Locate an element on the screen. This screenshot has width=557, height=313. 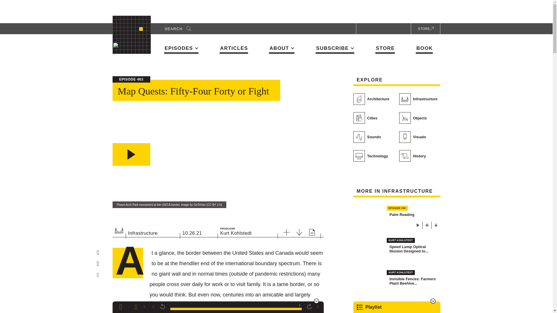
STORE is located at coordinates (385, 50).